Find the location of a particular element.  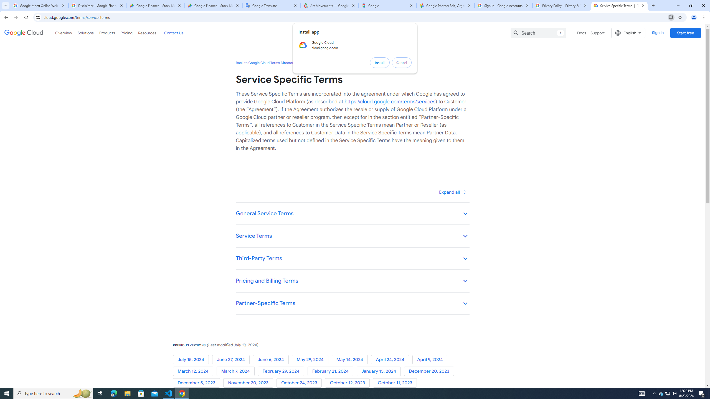

October 12, 2023 is located at coordinates (349, 383).